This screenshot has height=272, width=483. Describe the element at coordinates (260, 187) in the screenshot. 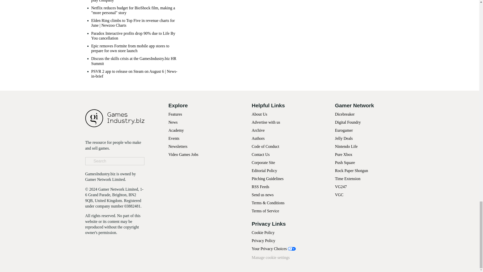

I see `RSS Feeds` at that location.